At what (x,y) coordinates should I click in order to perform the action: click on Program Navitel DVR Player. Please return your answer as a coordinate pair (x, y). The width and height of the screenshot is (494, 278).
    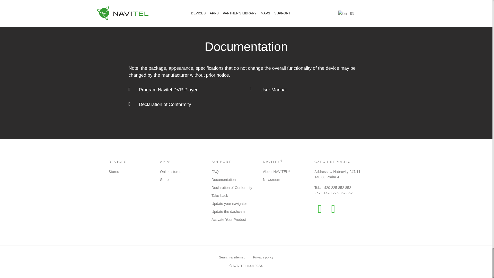
    Looking at the image, I should click on (185, 90).